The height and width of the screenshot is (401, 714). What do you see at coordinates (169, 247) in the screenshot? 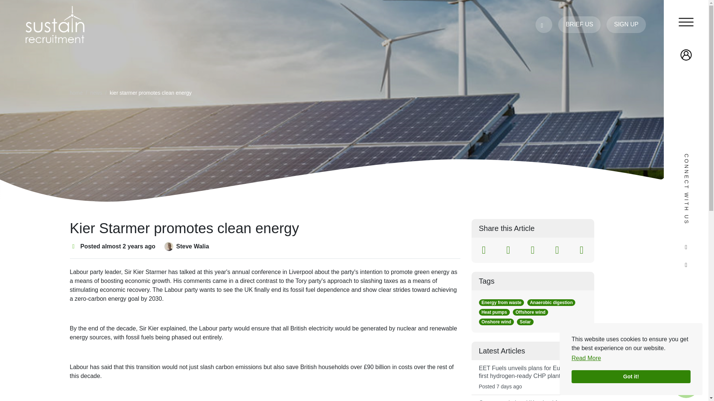
I see `Author` at bounding box center [169, 247].